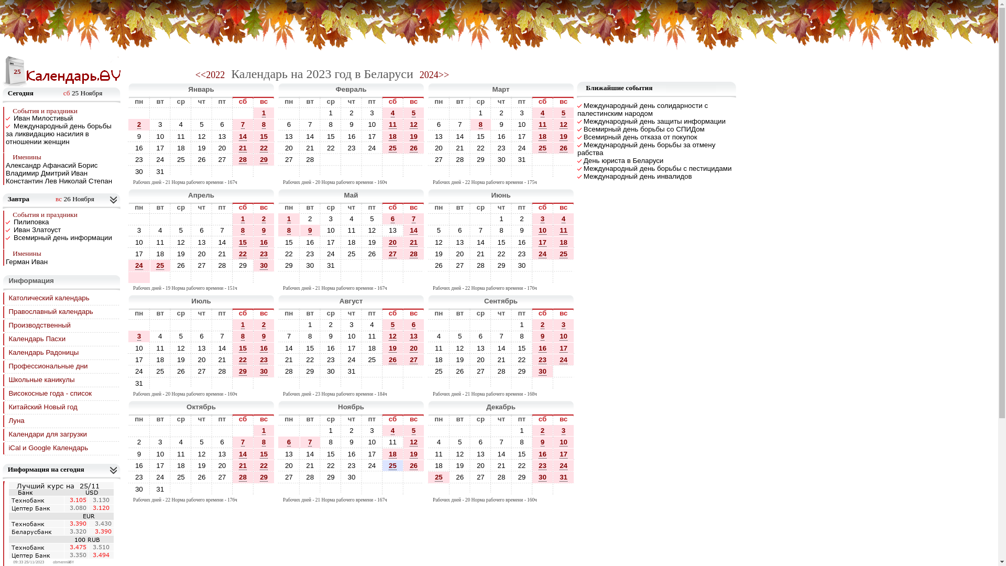  Describe the element at coordinates (543, 371) in the screenshot. I see `30` at that location.